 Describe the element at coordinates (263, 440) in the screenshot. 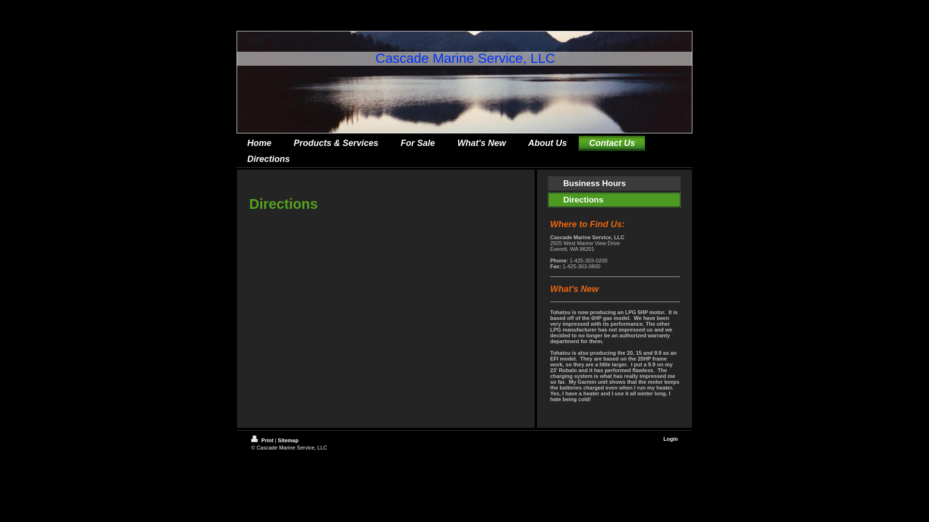

I see `Print` at that location.